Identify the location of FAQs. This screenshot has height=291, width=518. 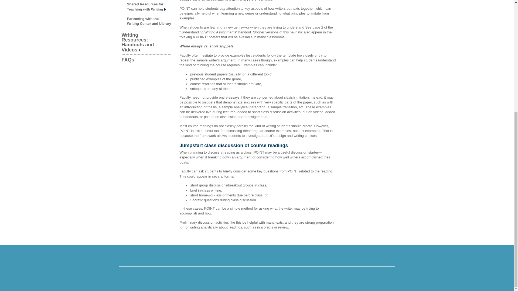
(146, 59).